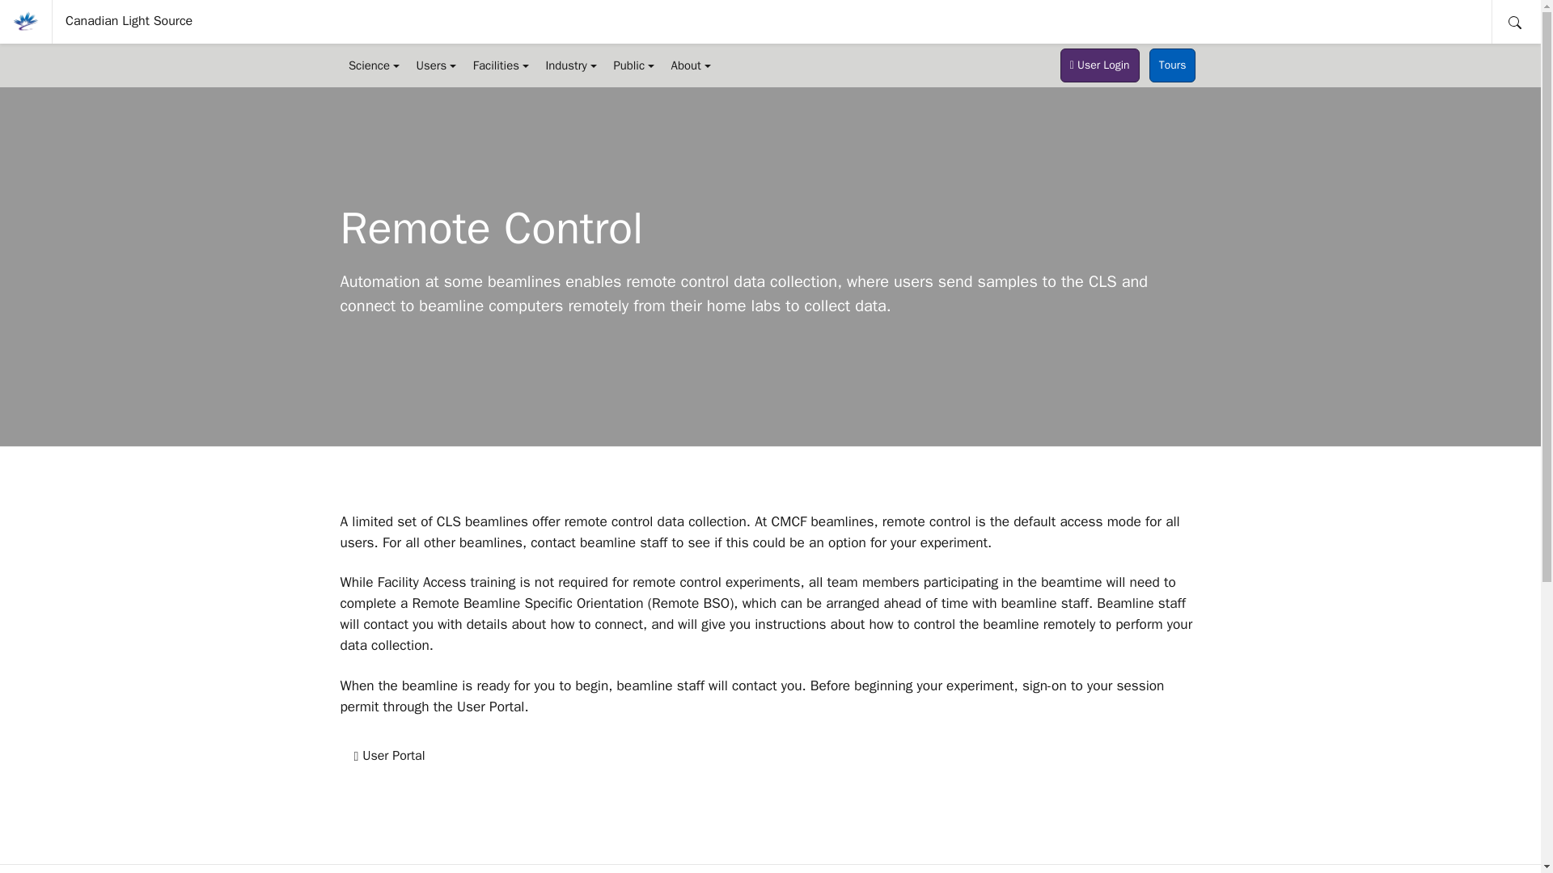 This screenshot has width=1553, height=873. What do you see at coordinates (435, 65) in the screenshot?
I see `Users` at bounding box center [435, 65].